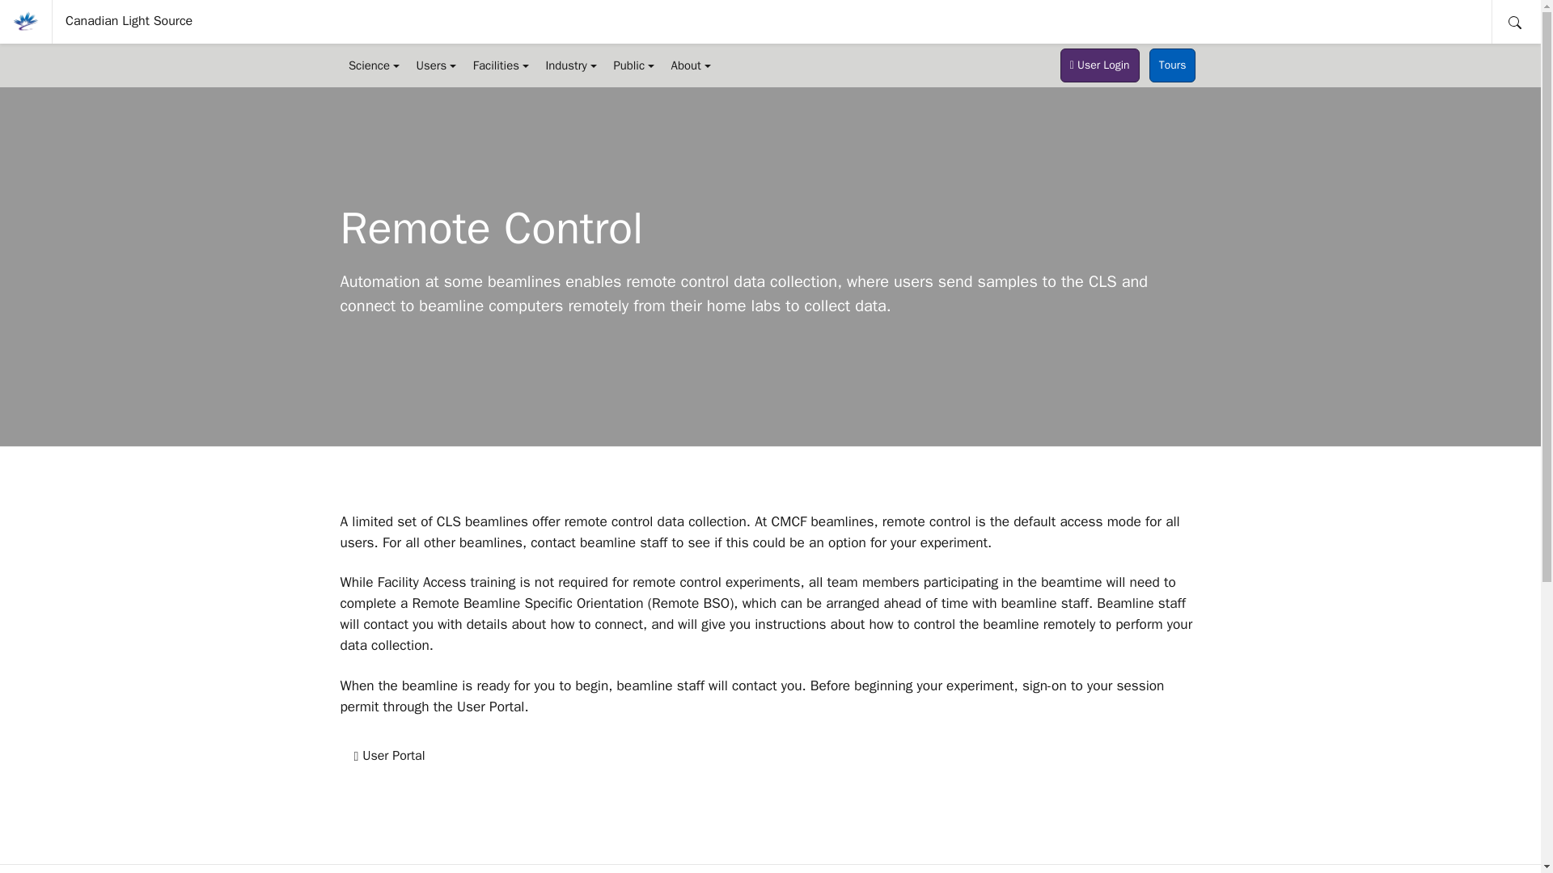 This screenshot has width=1553, height=873. What do you see at coordinates (435, 65) in the screenshot?
I see `Users` at bounding box center [435, 65].